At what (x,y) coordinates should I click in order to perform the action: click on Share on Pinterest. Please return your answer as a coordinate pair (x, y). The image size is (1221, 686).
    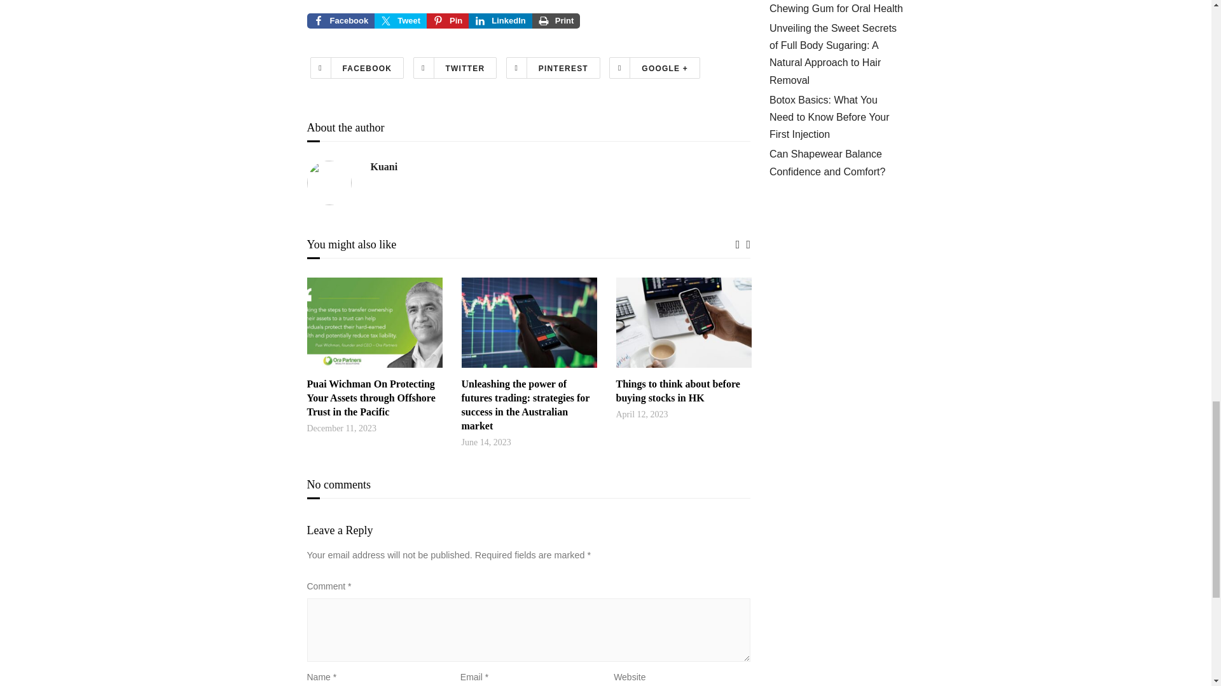
    Looking at the image, I should click on (448, 20).